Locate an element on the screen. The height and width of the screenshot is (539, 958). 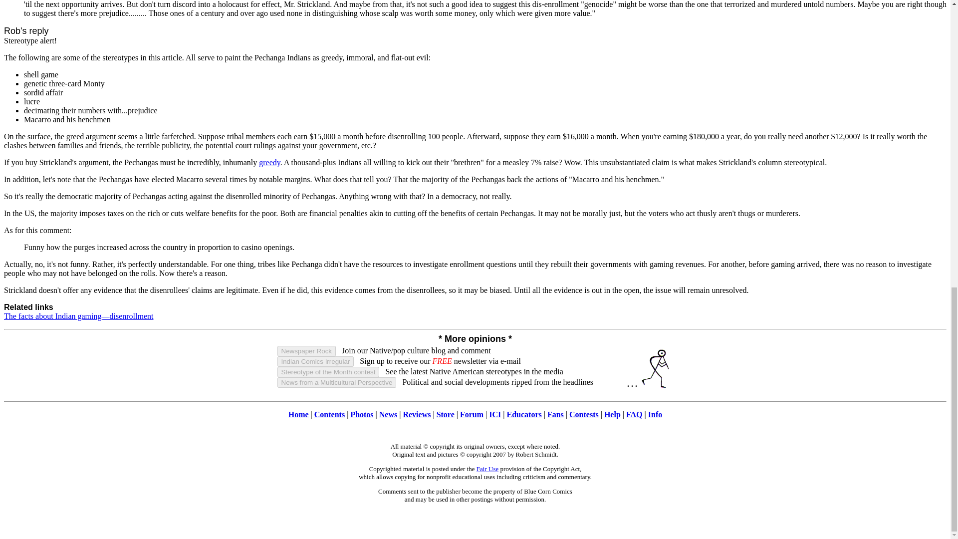
ICI is located at coordinates (495, 414).